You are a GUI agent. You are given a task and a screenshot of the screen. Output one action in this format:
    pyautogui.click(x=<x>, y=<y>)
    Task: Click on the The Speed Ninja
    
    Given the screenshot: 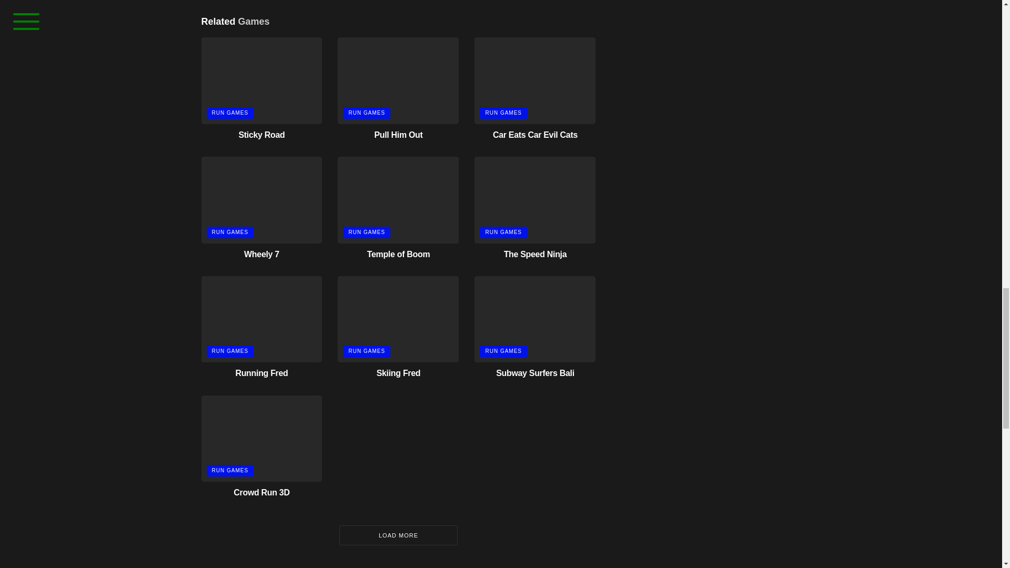 What is the action you would take?
    pyautogui.click(x=536, y=255)
    